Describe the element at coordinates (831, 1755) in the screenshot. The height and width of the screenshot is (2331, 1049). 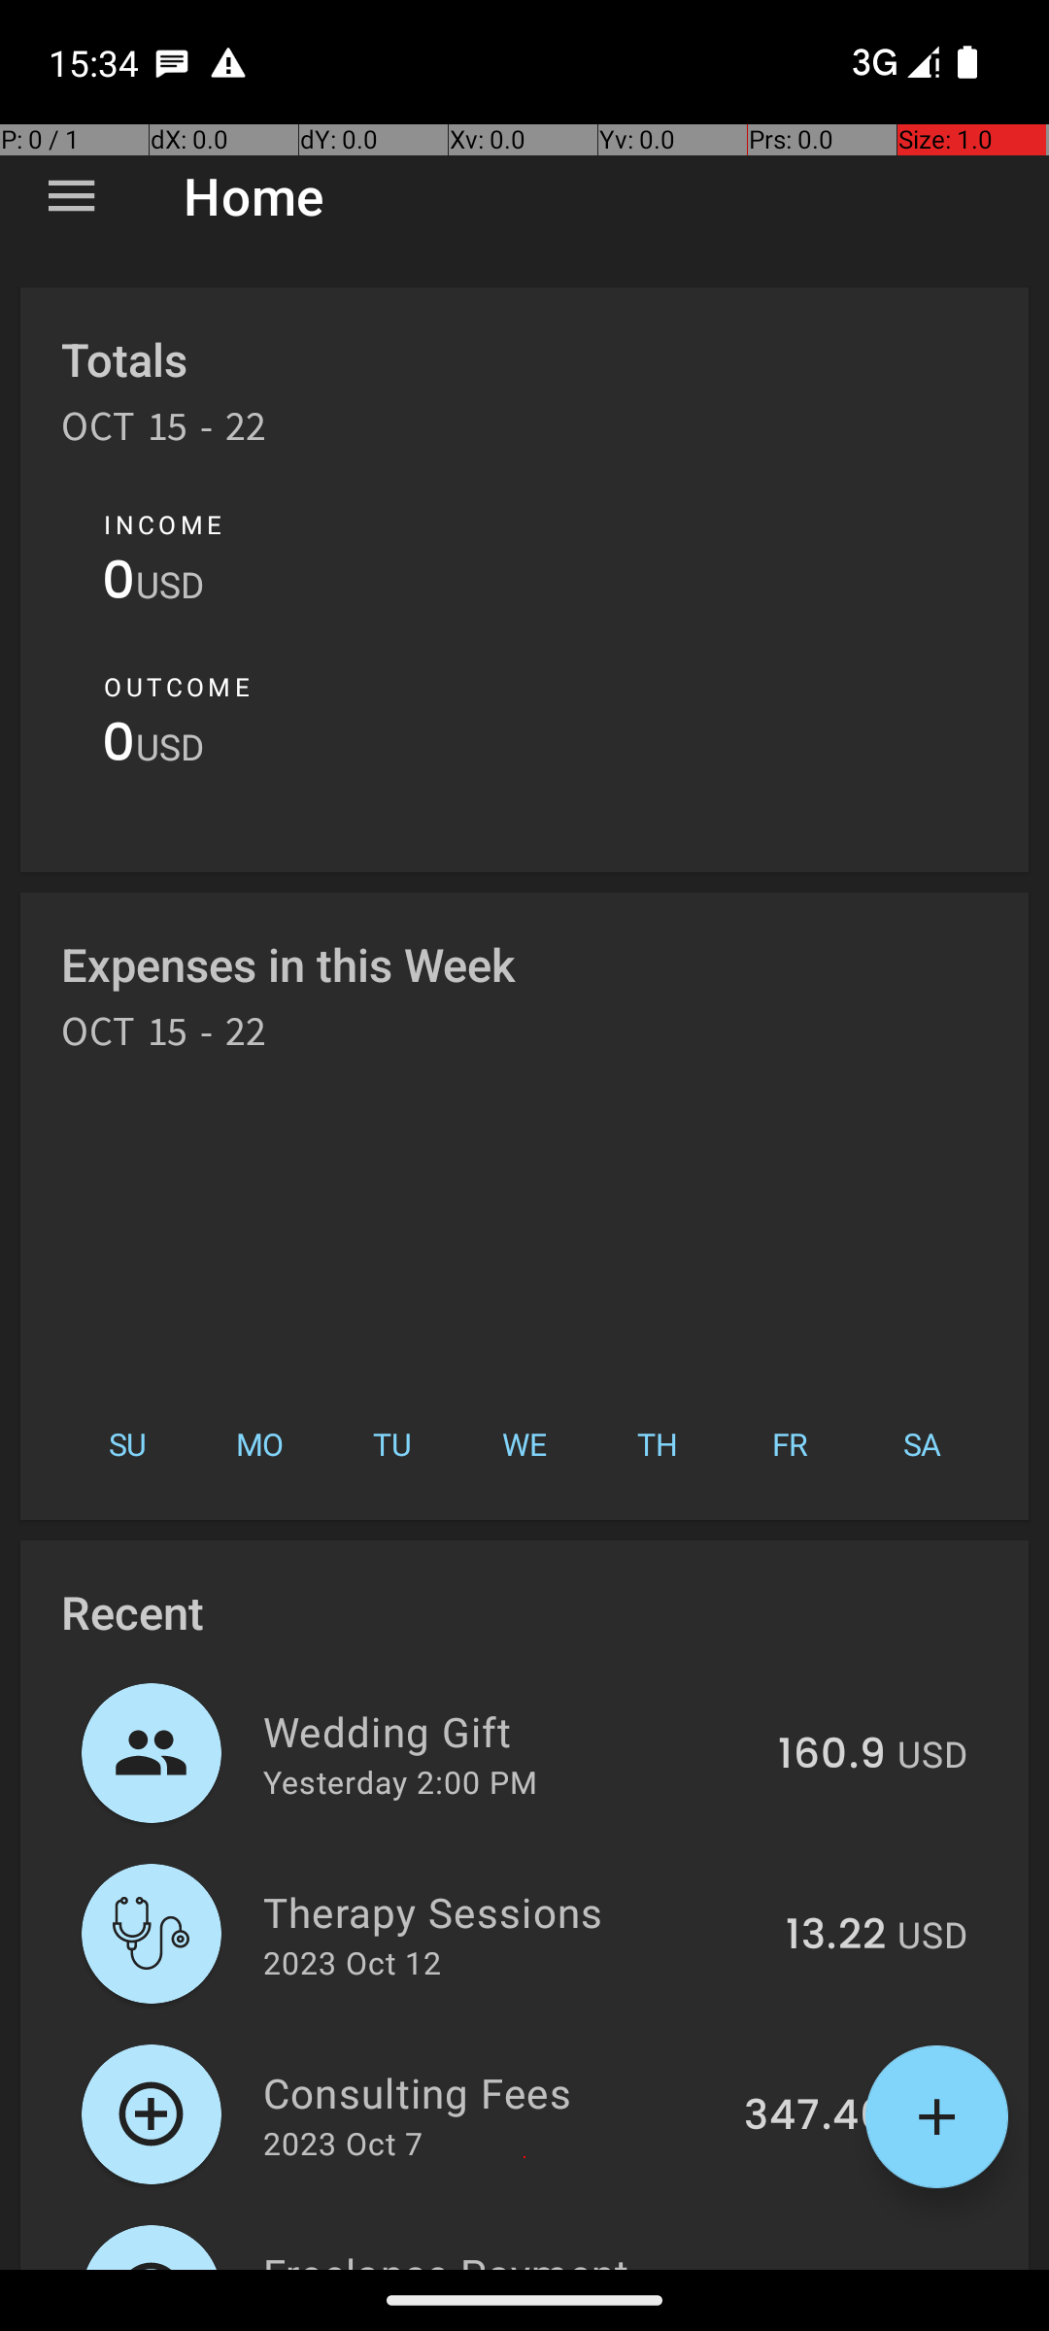
I see `160.9` at that location.